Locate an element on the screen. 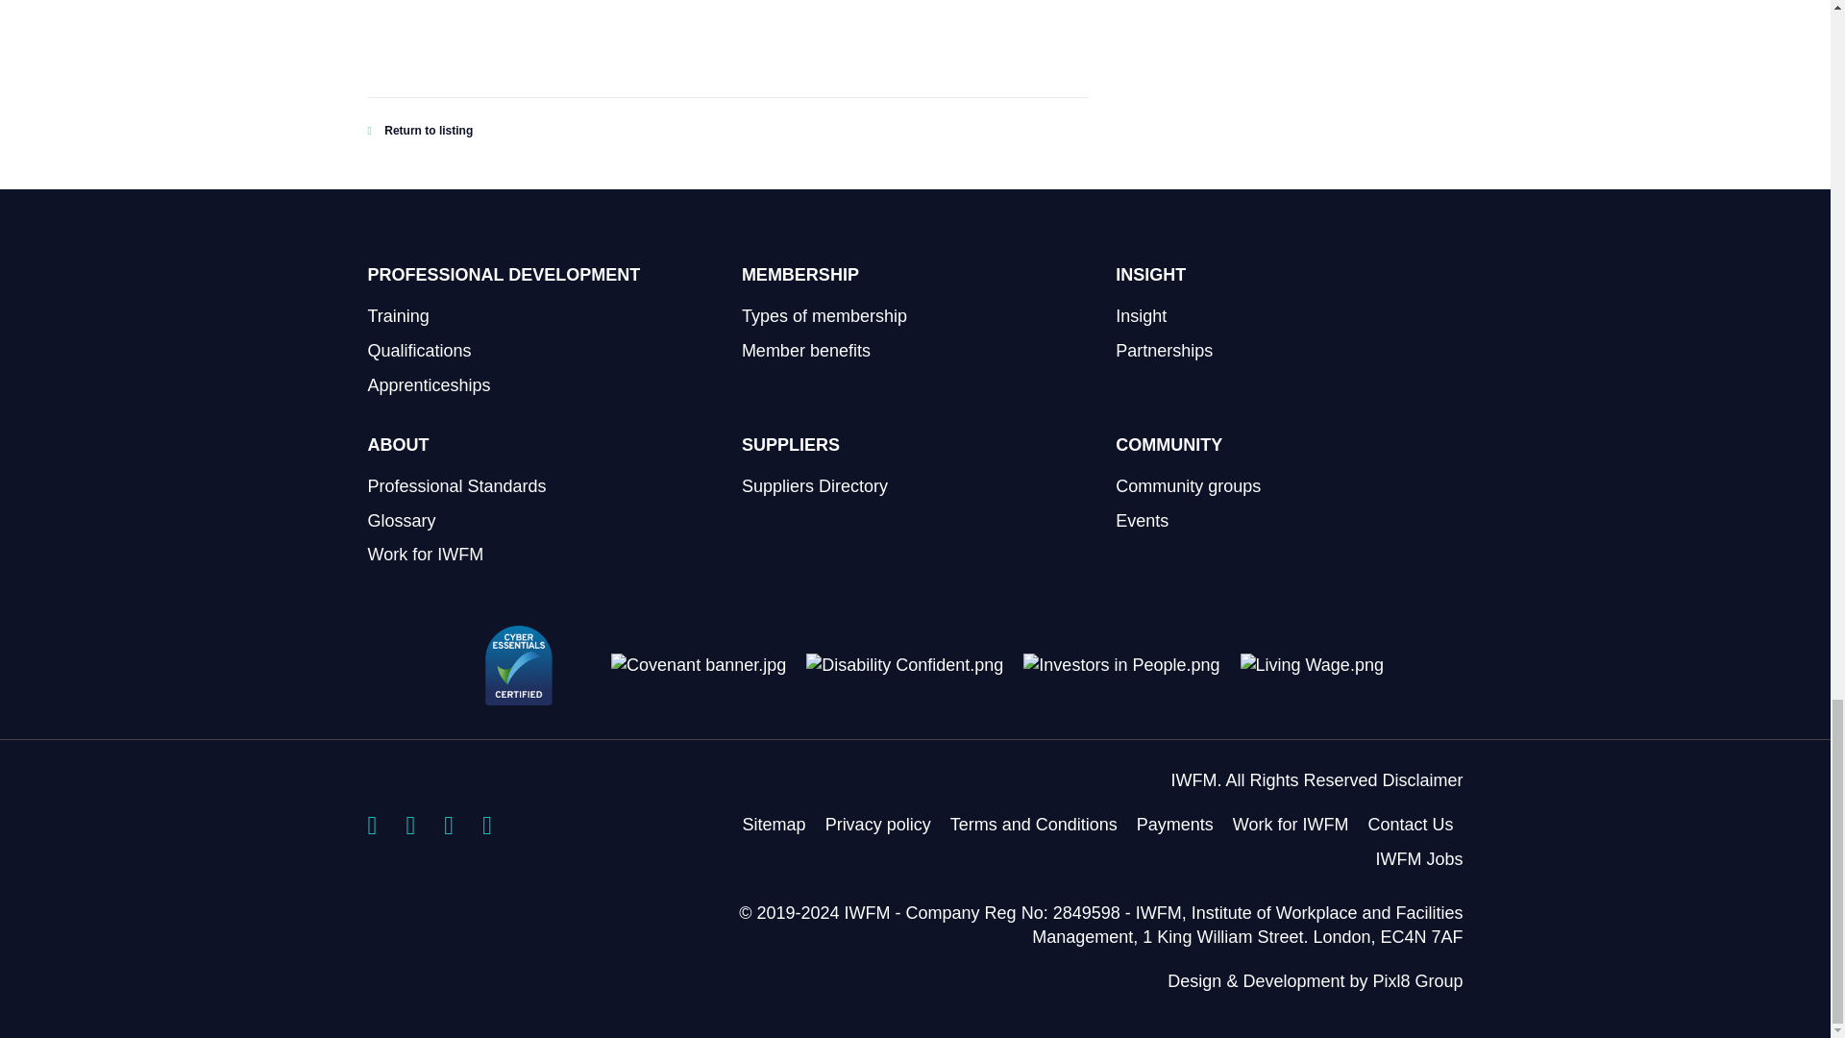 The height and width of the screenshot is (1038, 1845). Glossary is located at coordinates (402, 521).